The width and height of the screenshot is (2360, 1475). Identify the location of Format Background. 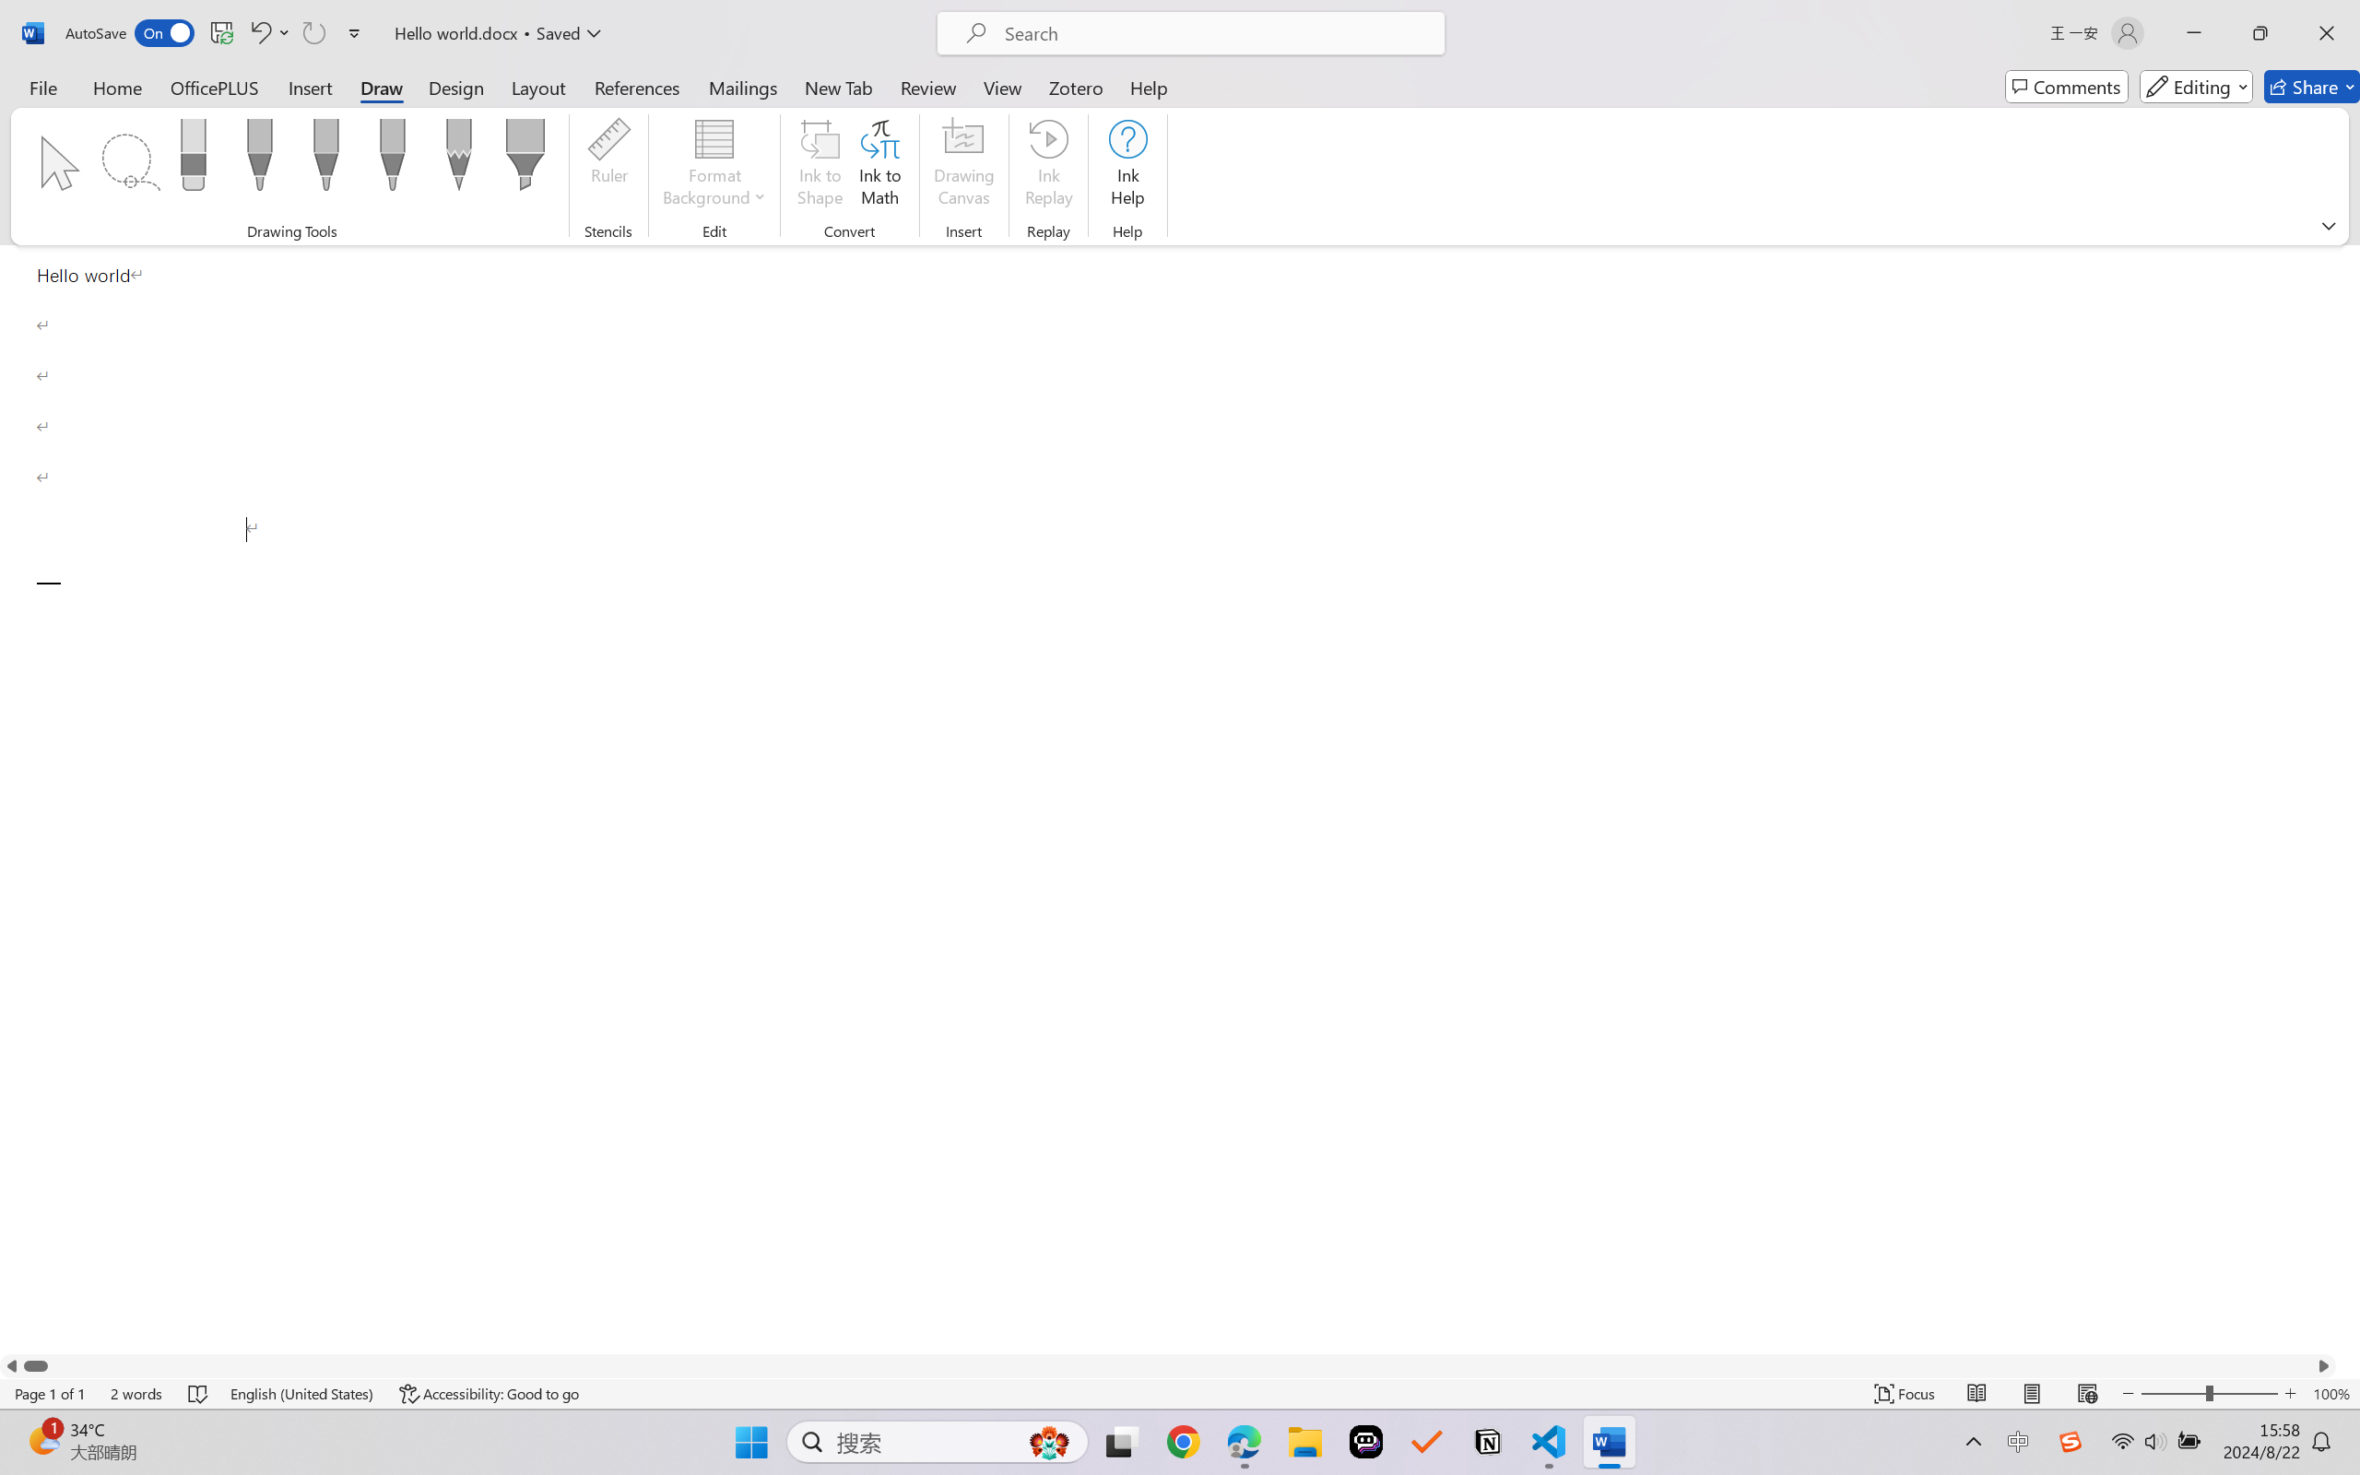
(714, 166).